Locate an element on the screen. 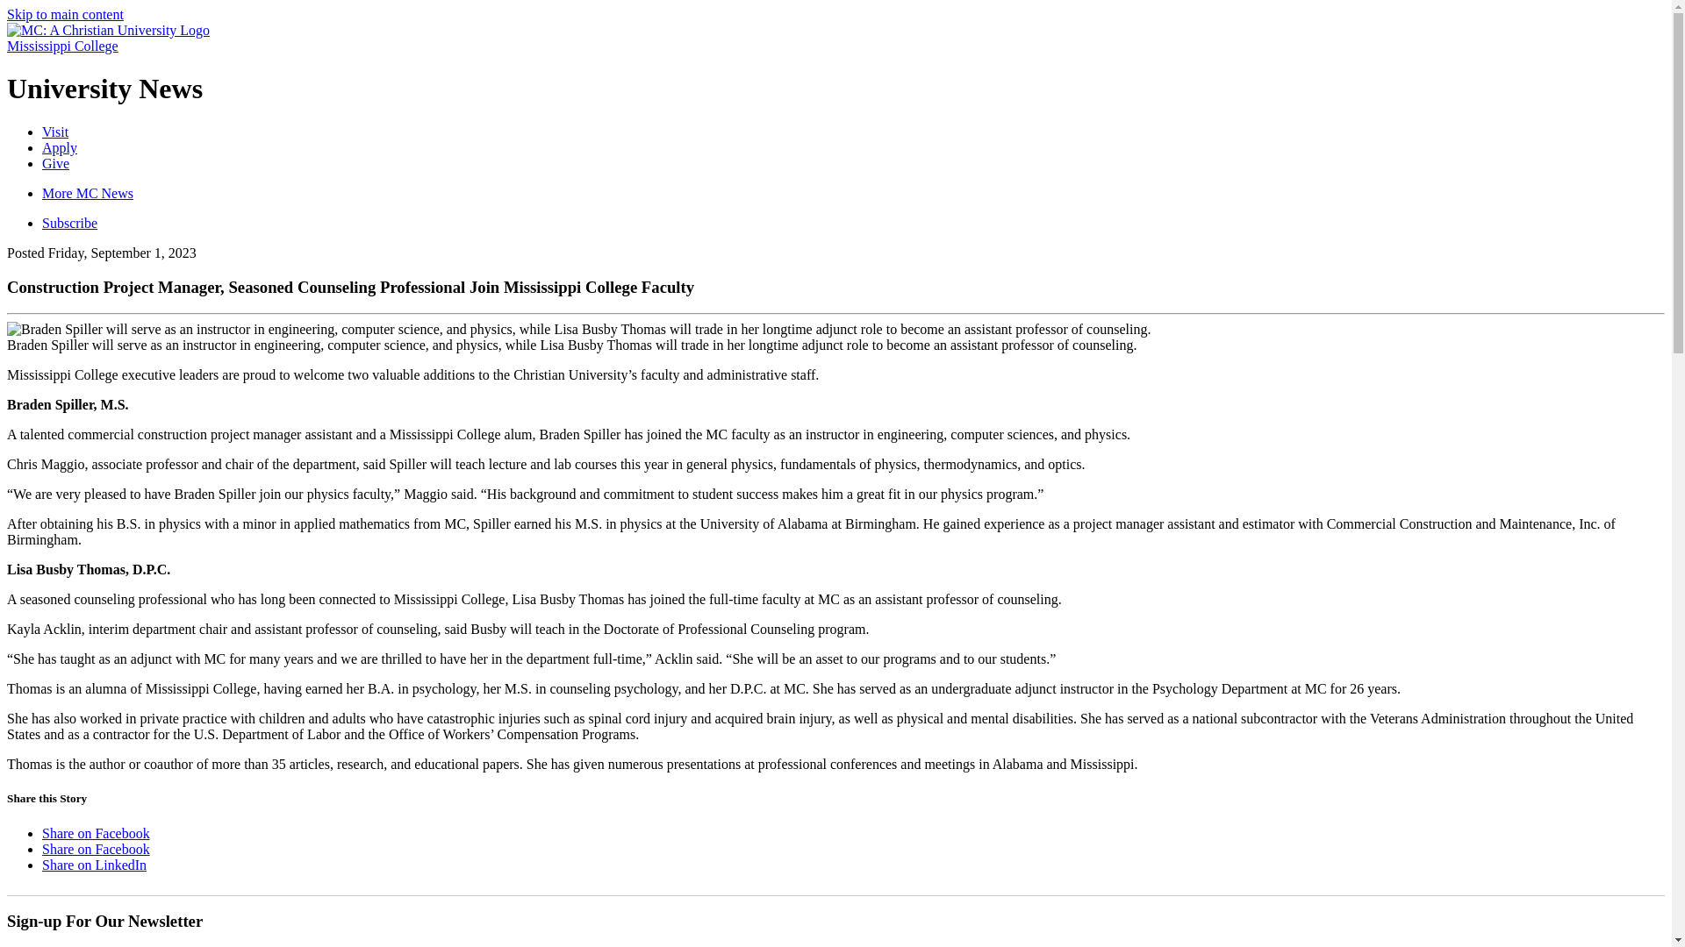 The height and width of the screenshot is (947, 1685). Skip to main content is located at coordinates (65, 14).